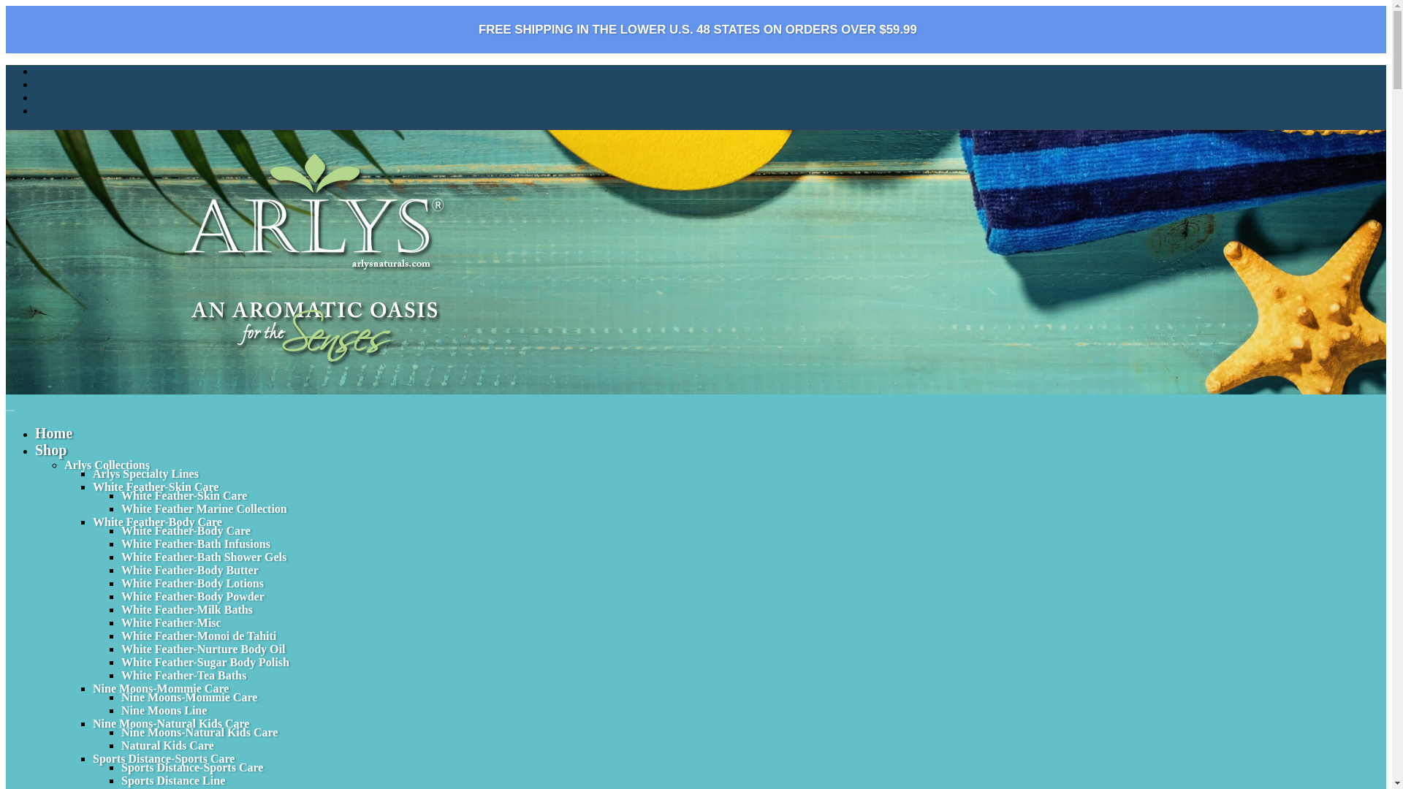 The height and width of the screenshot is (789, 1403). I want to click on White Feather-Body Lotions, so click(191, 583).